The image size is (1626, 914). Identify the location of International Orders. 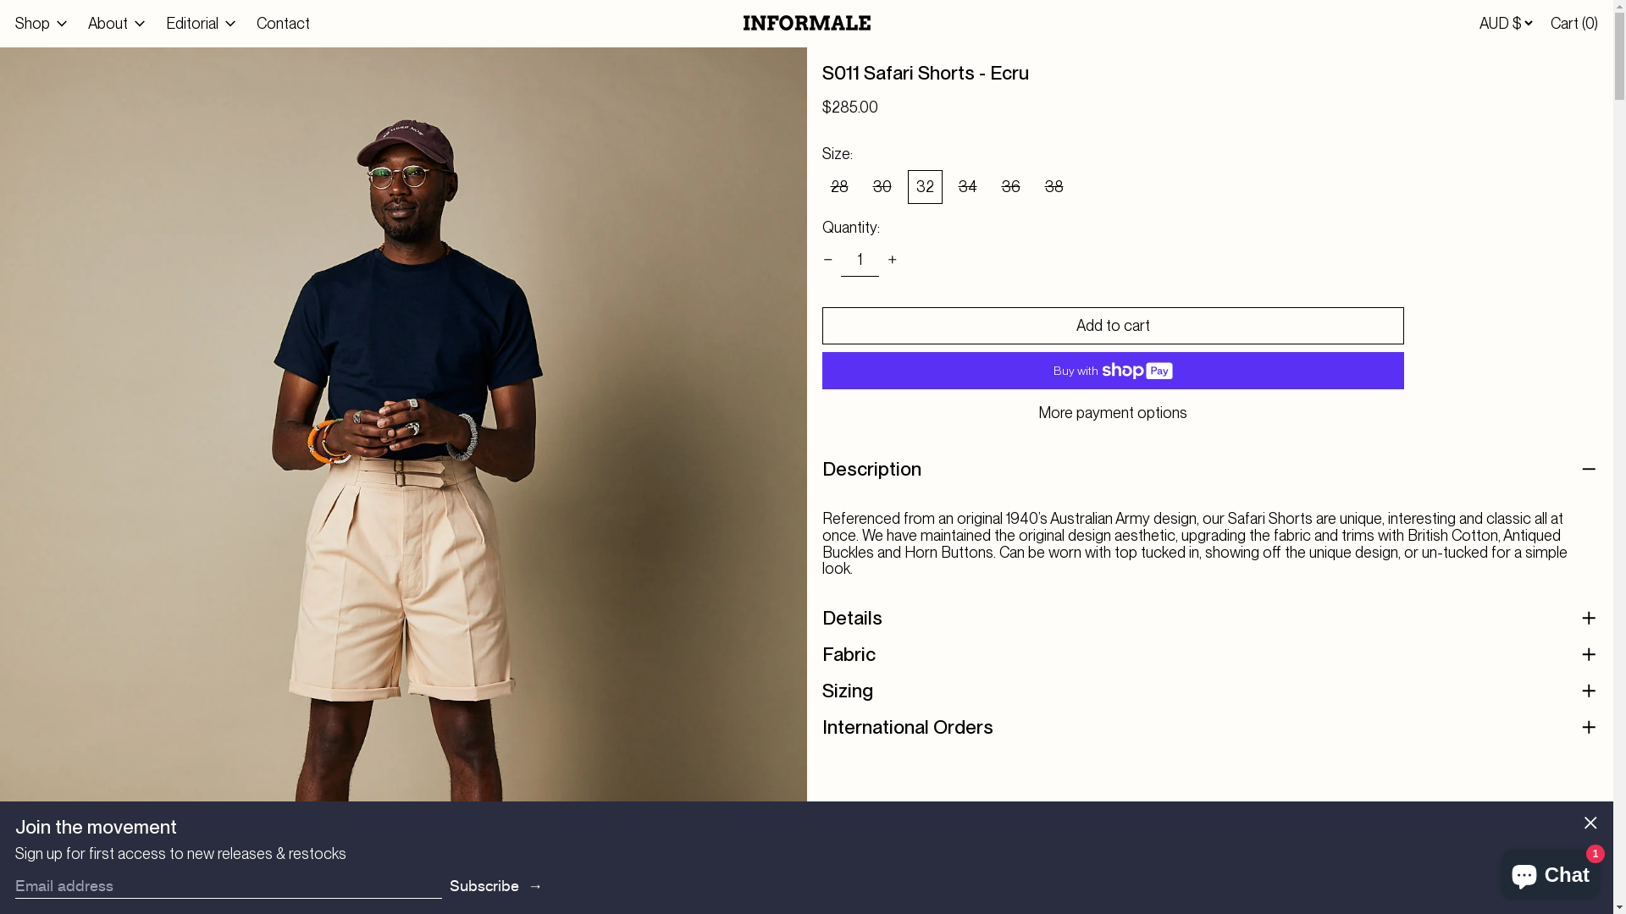
(1209, 728).